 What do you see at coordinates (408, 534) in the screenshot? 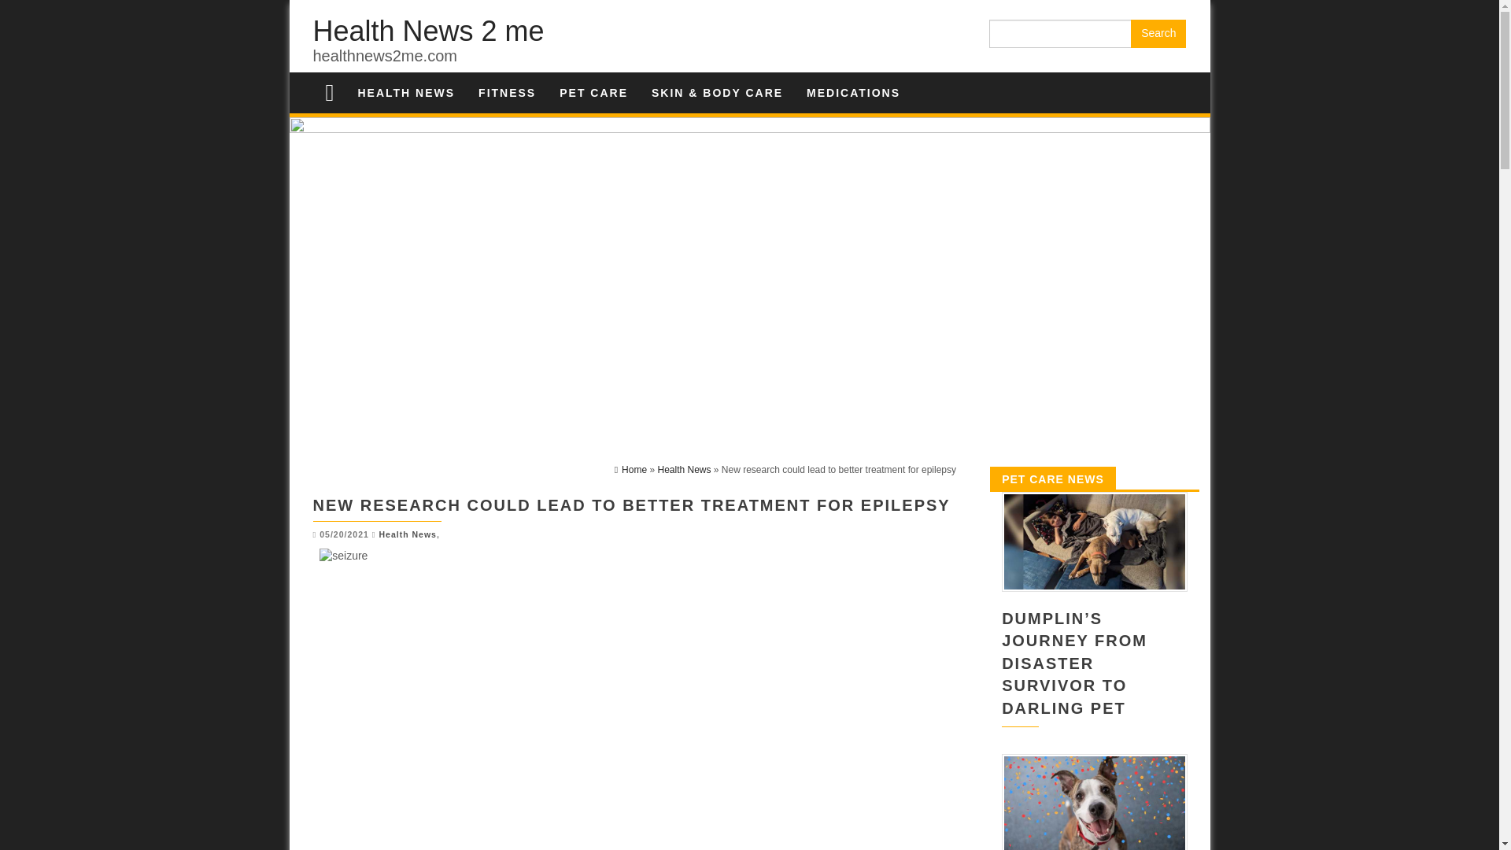
I see `View all posts in Health News` at bounding box center [408, 534].